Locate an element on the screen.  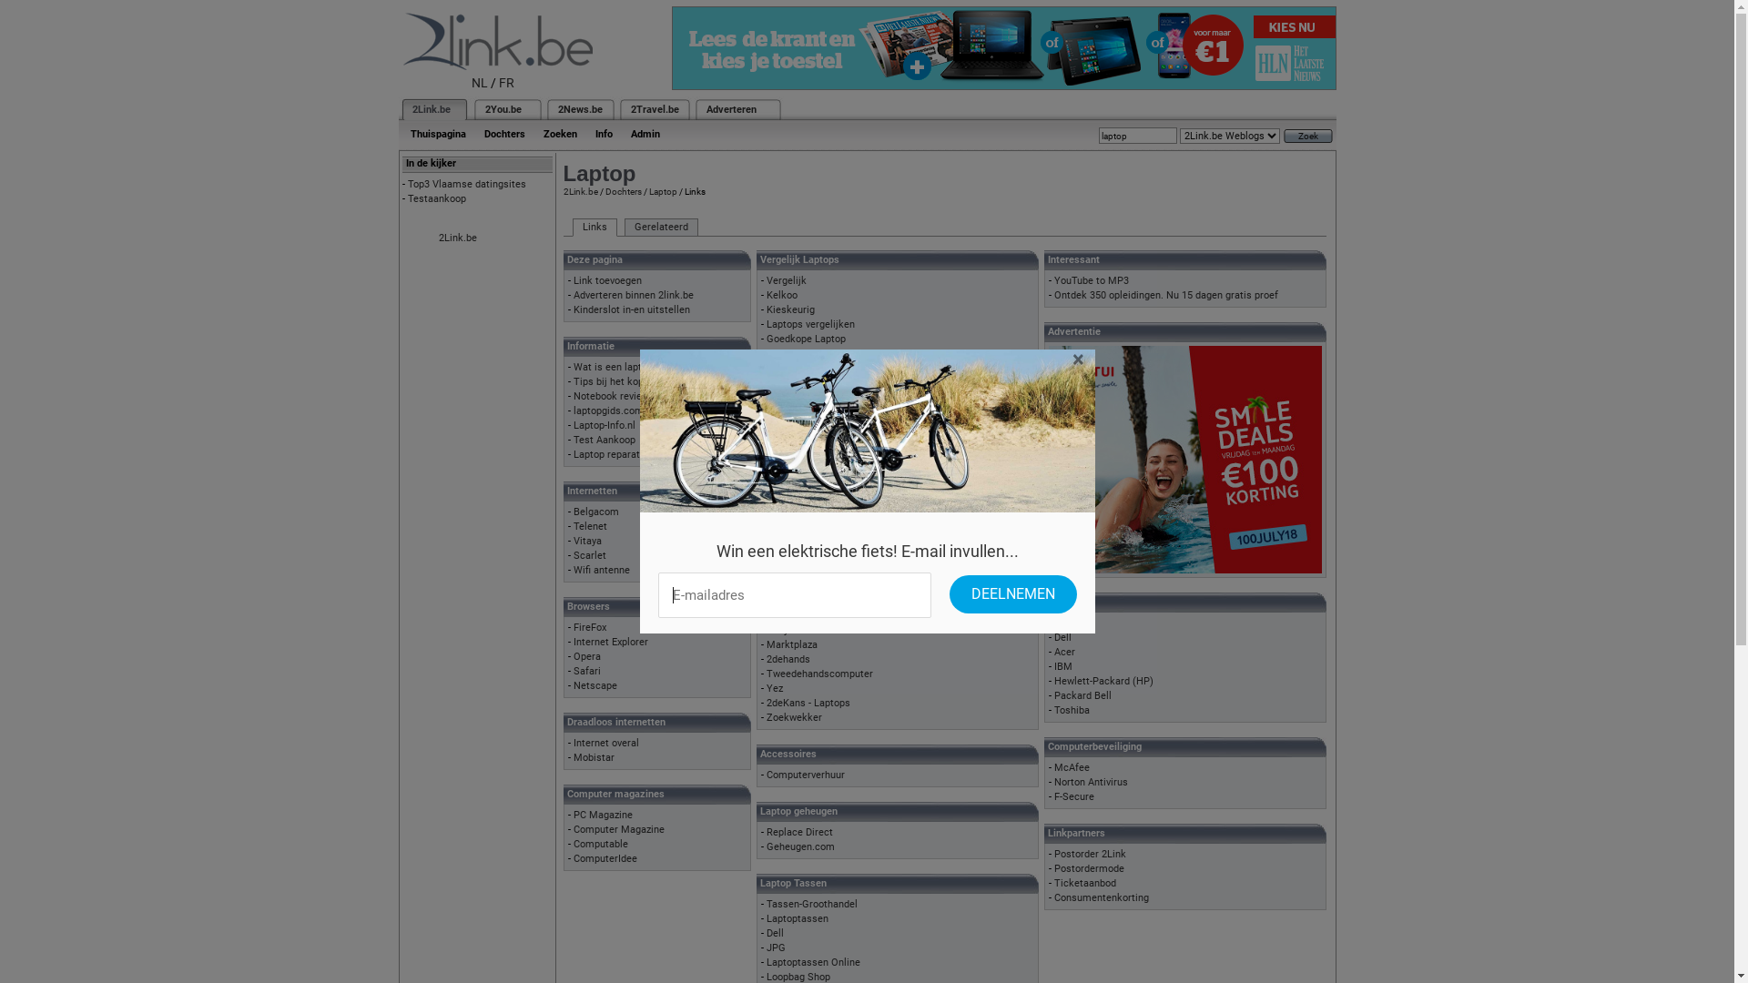
Zoekwekker is located at coordinates (794, 717).